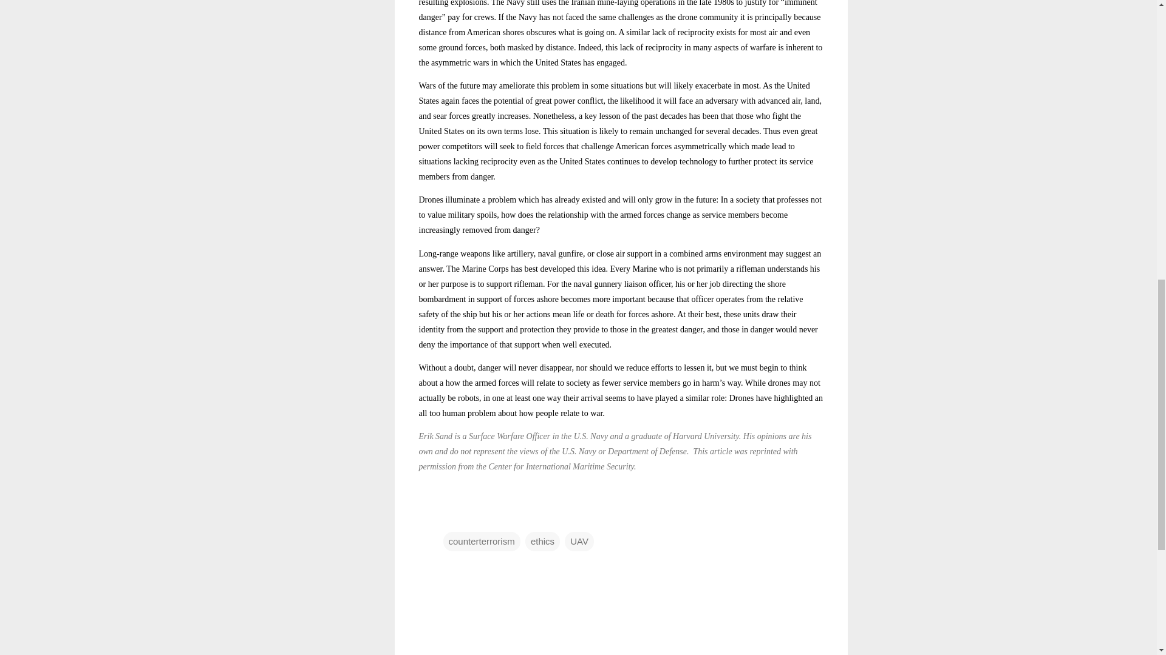 Image resolution: width=1166 pixels, height=655 pixels. I want to click on Email Post, so click(451, 517).